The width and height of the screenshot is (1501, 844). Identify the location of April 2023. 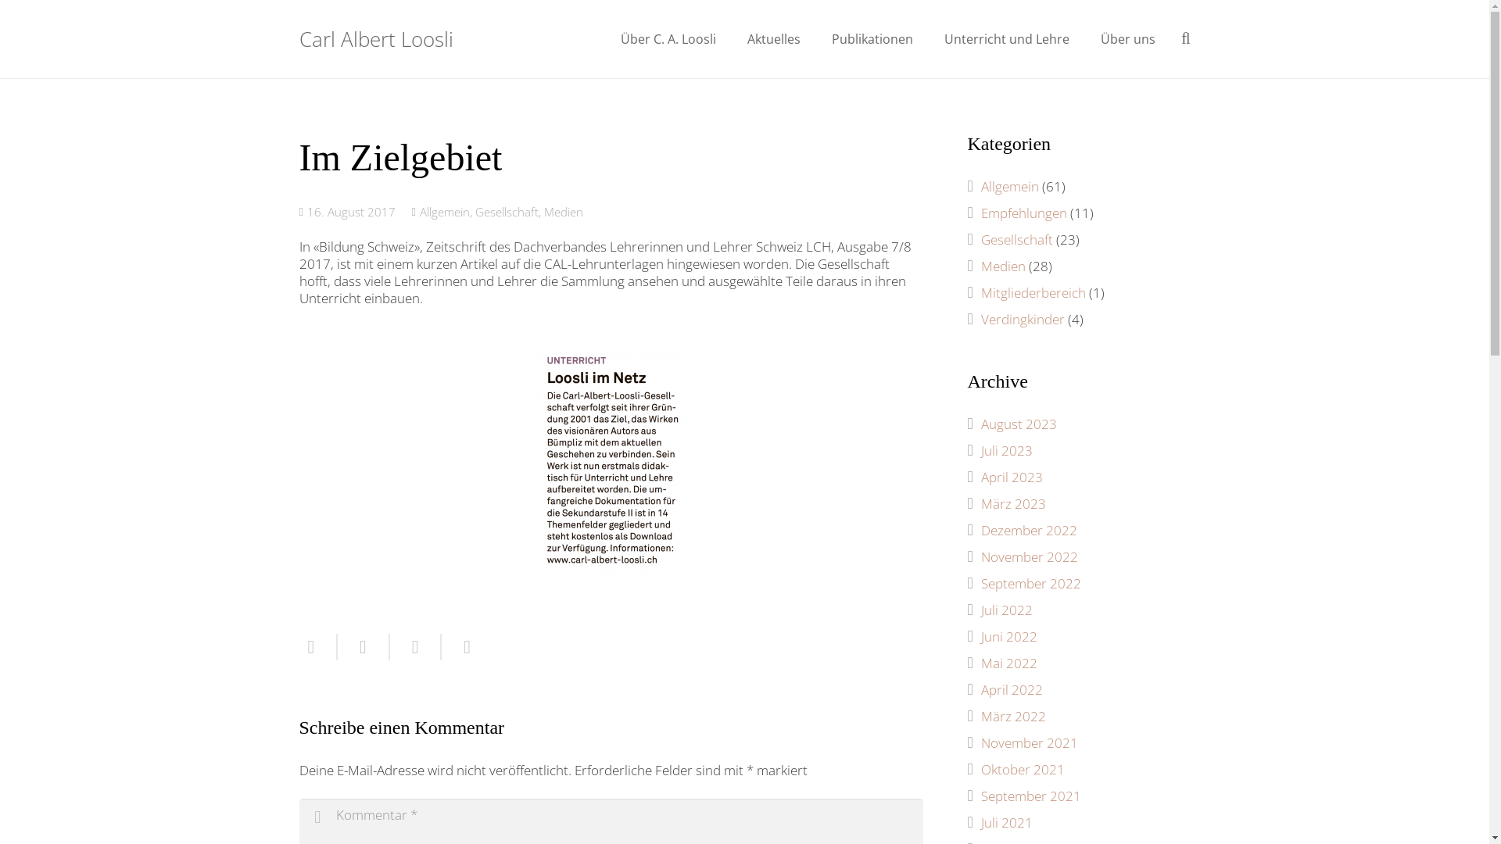
(1012, 477).